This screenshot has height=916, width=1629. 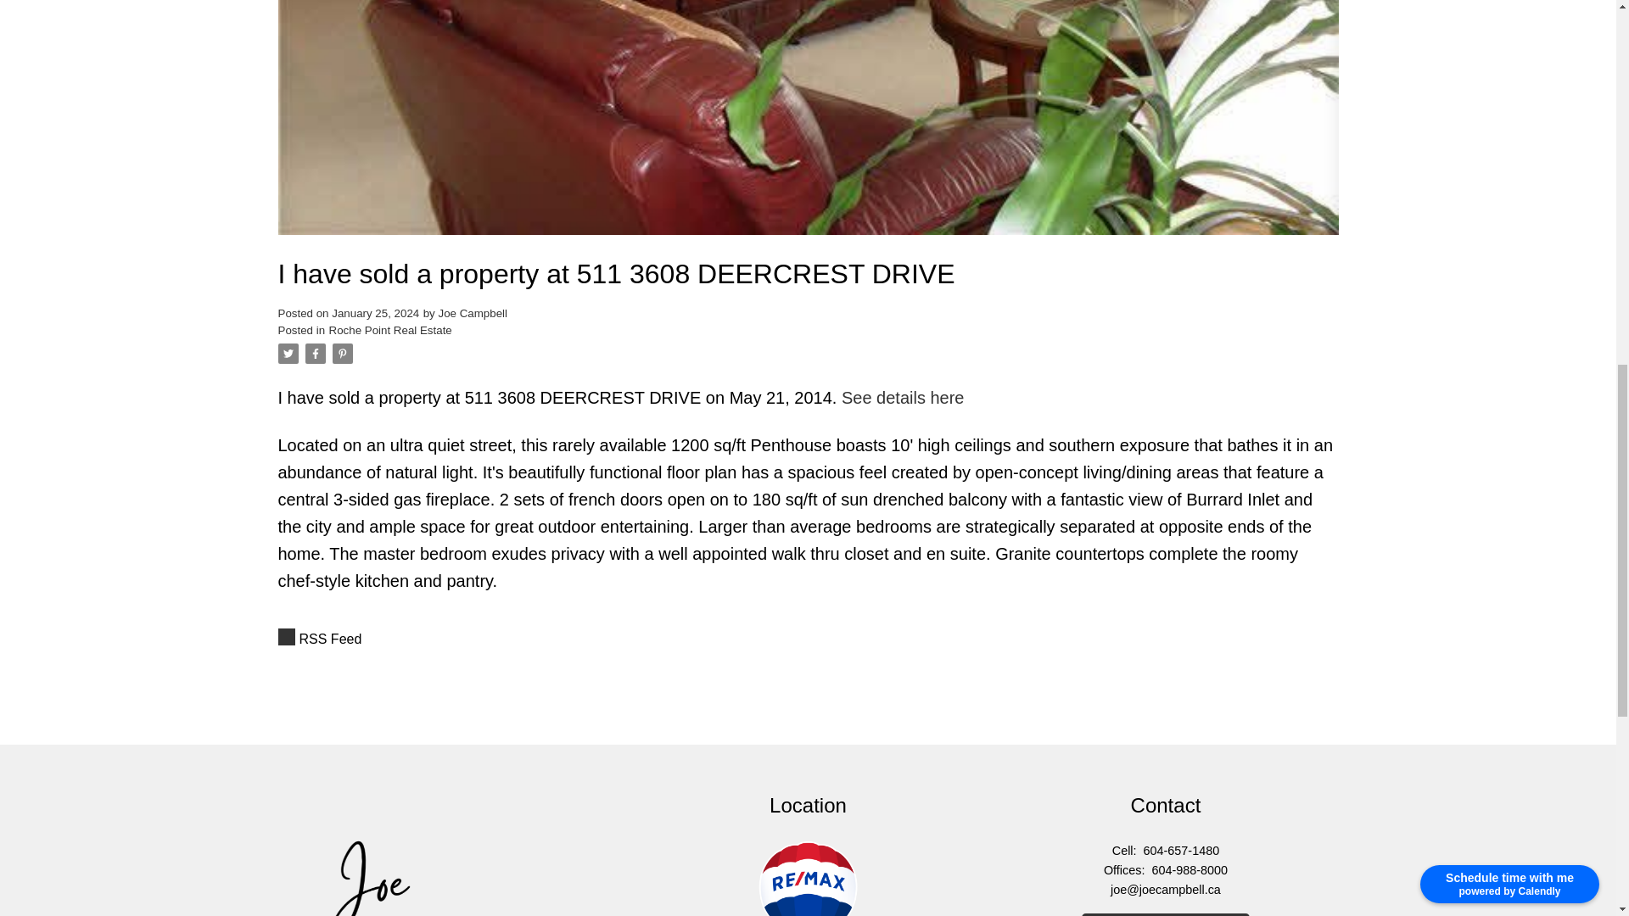 What do you see at coordinates (390, 331) in the screenshot?
I see `Roche Point Real Estate` at bounding box center [390, 331].